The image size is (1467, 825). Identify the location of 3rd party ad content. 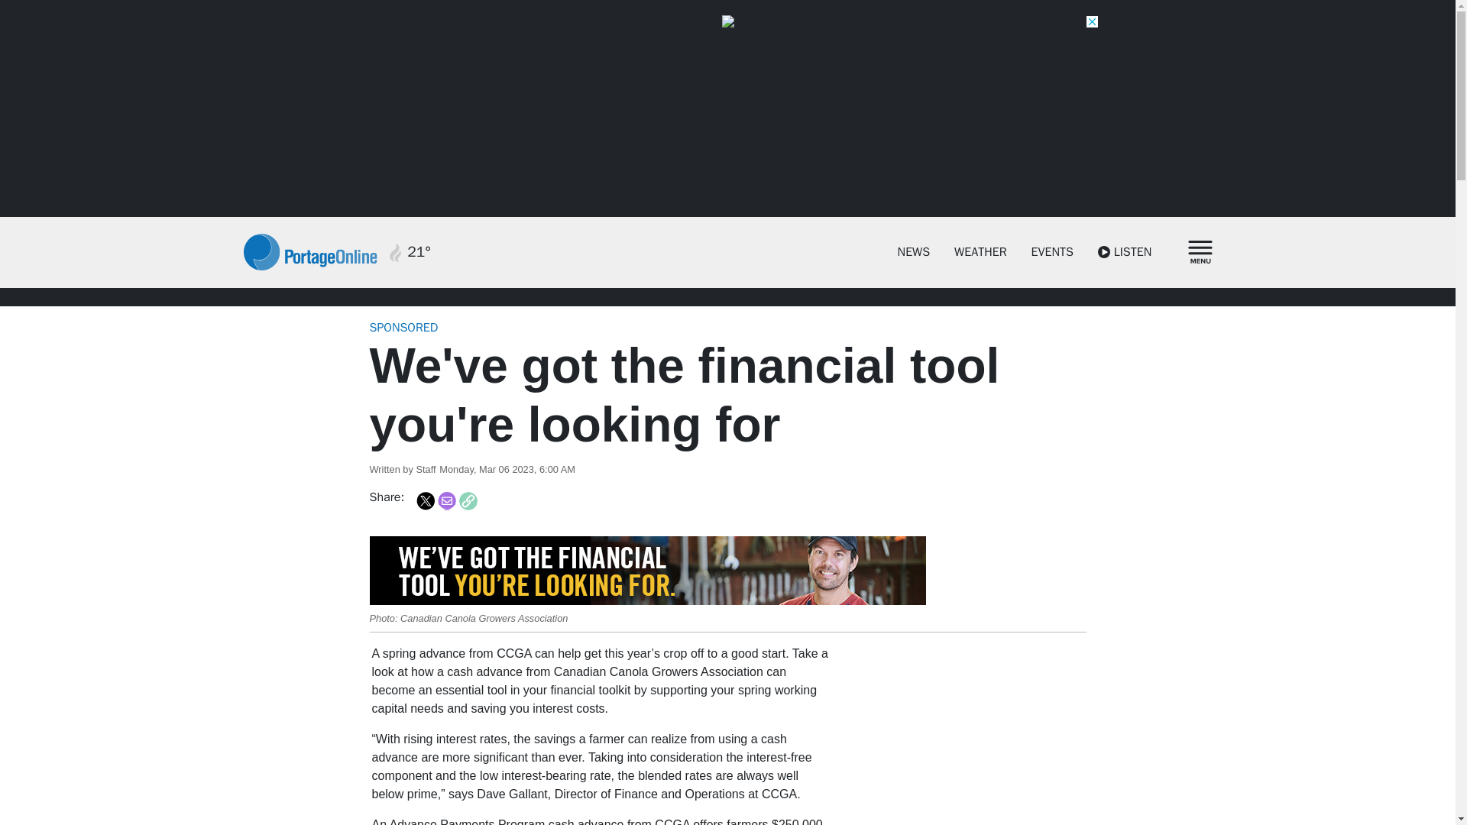
(969, 735).